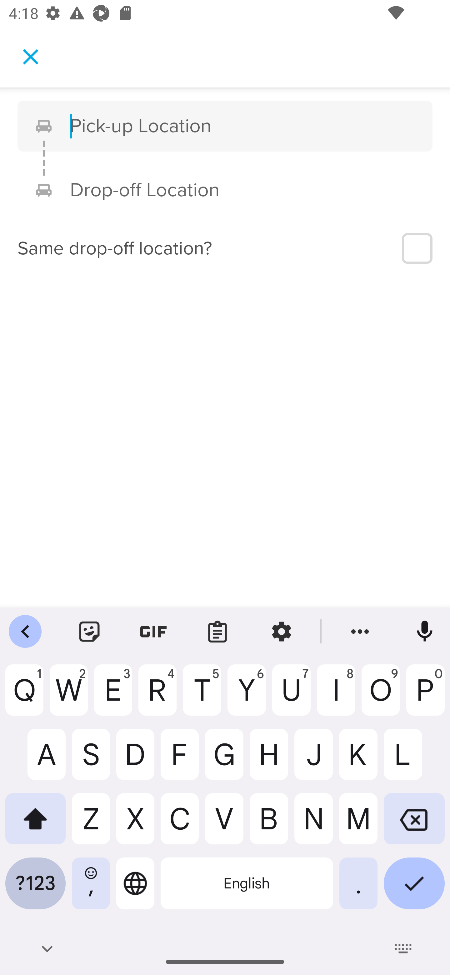  Describe the element at coordinates (242, 126) in the screenshot. I see `Pick-up Location` at that location.